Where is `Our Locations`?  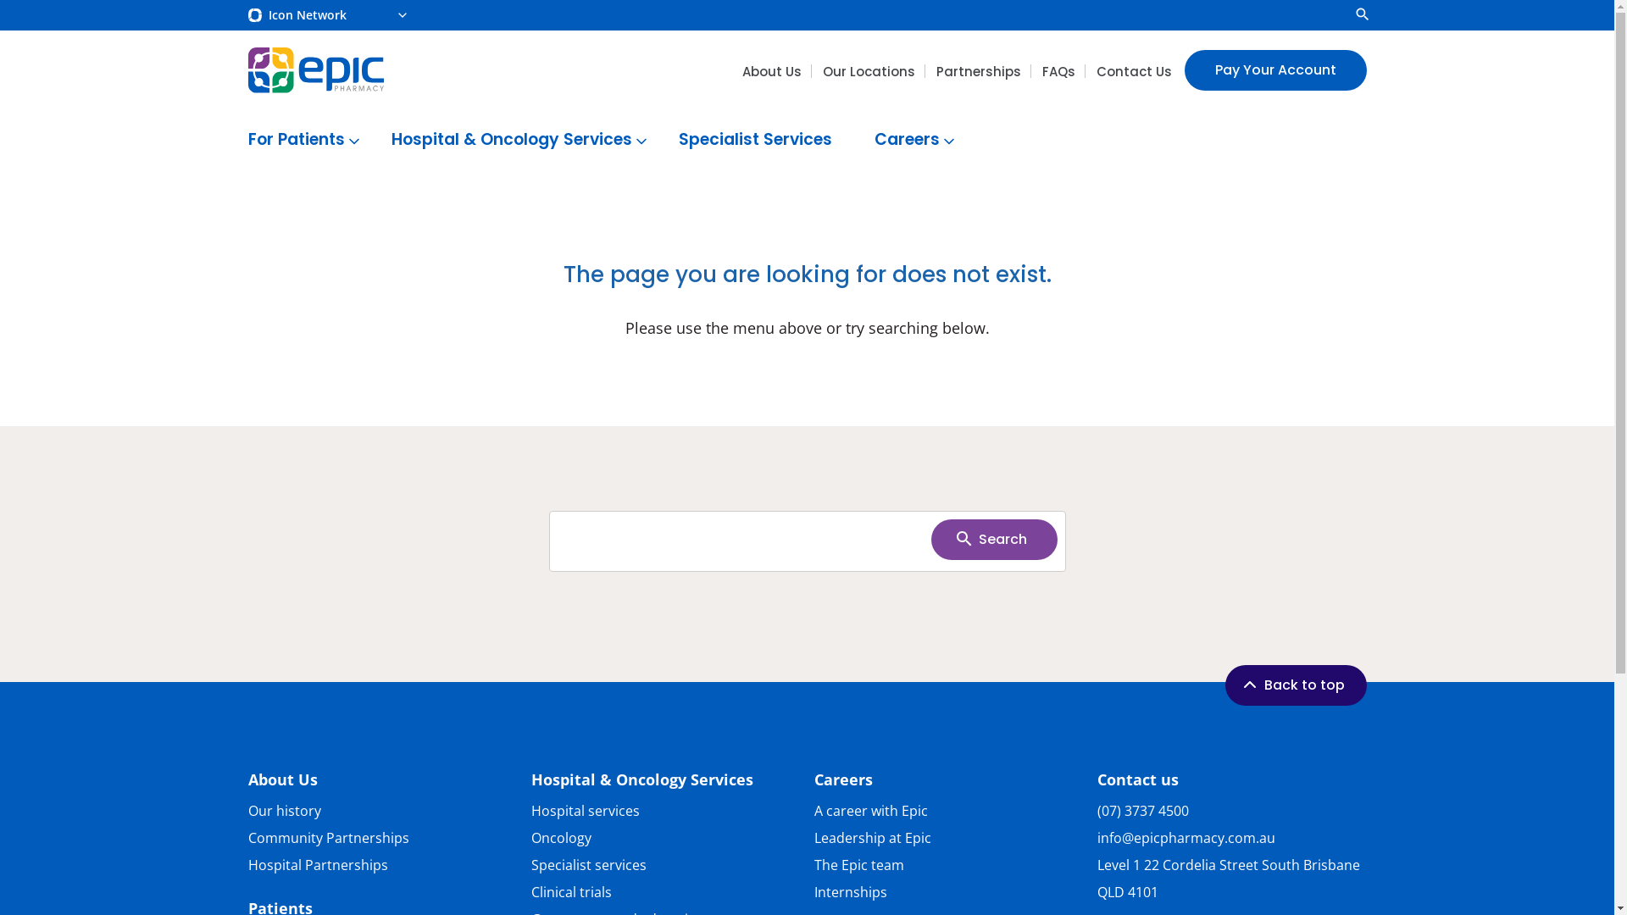
Our Locations is located at coordinates (868, 72).